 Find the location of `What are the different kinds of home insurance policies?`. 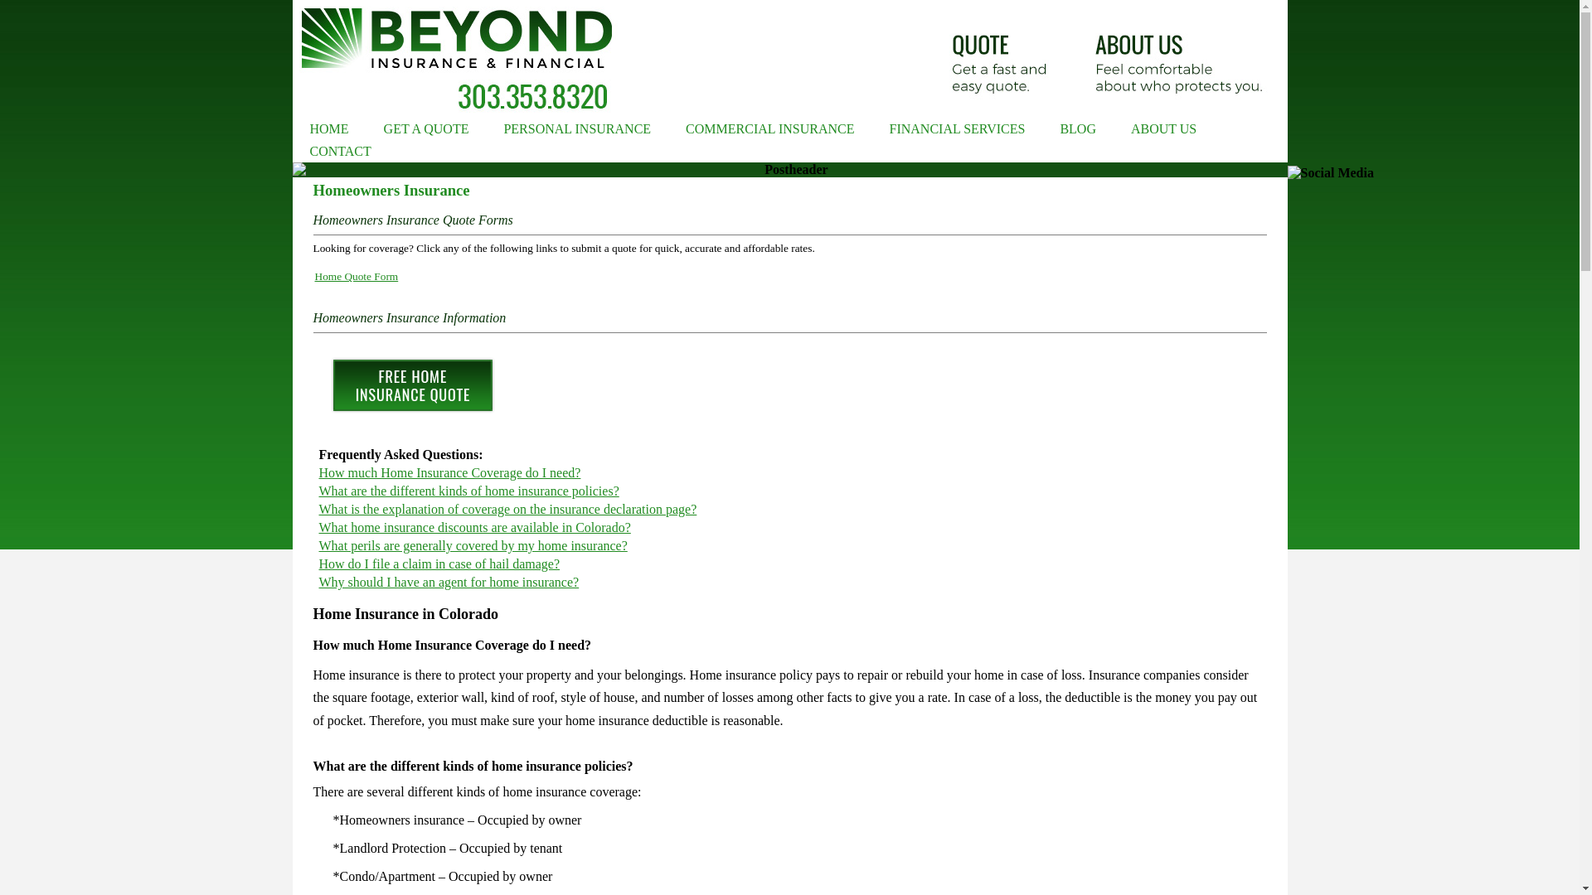

What are the different kinds of home insurance policies? is located at coordinates (468, 491).